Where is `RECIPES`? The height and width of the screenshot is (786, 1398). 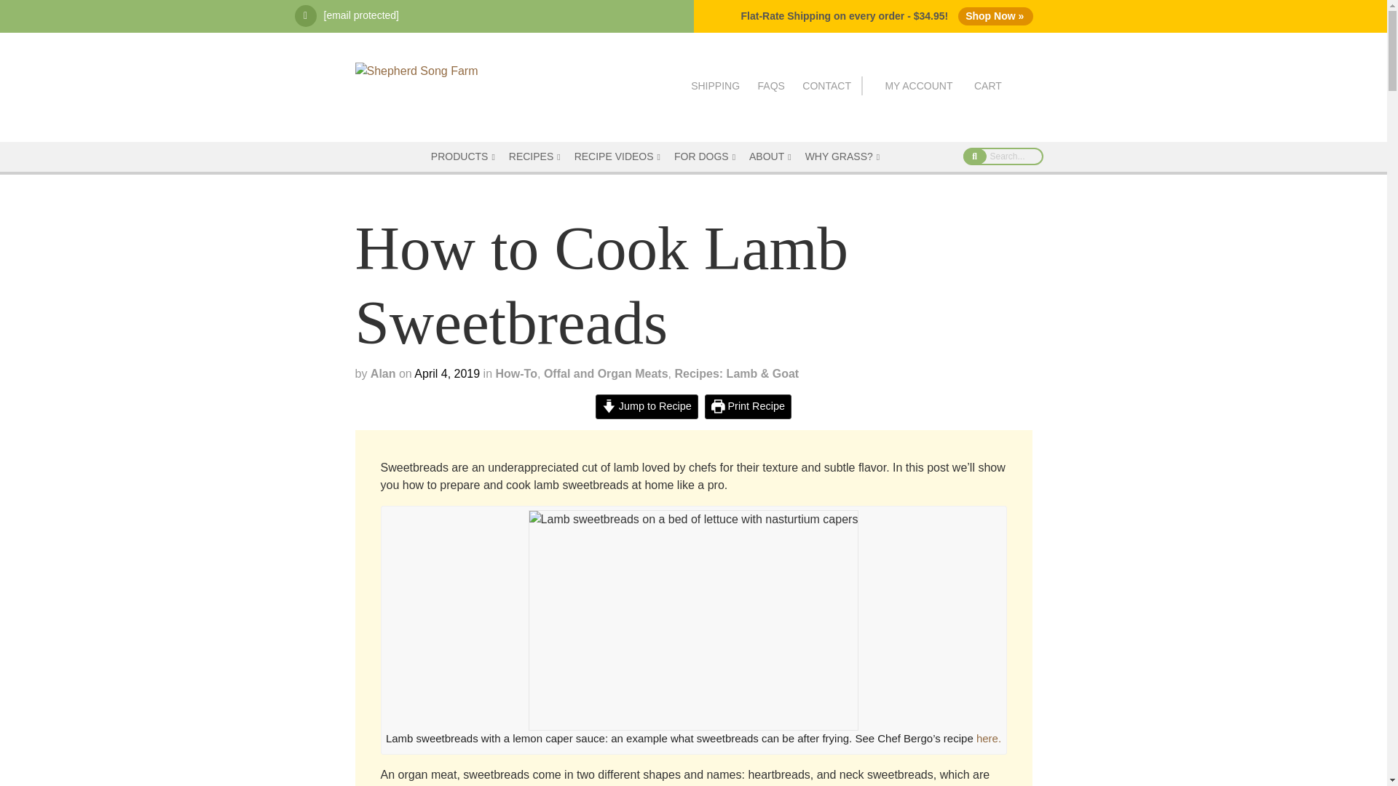
RECIPES is located at coordinates (536, 157).